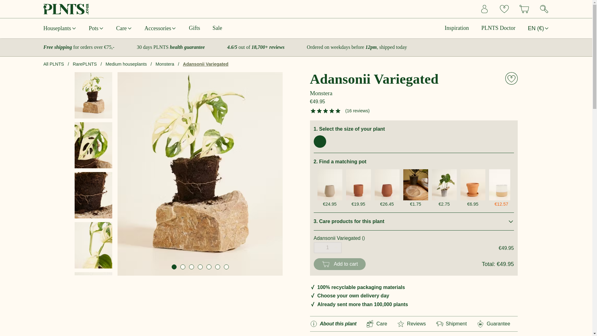 The image size is (597, 336). What do you see at coordinates (96, 29) in the screenshot?
I see `Pots` at bounding box center [96, 29].